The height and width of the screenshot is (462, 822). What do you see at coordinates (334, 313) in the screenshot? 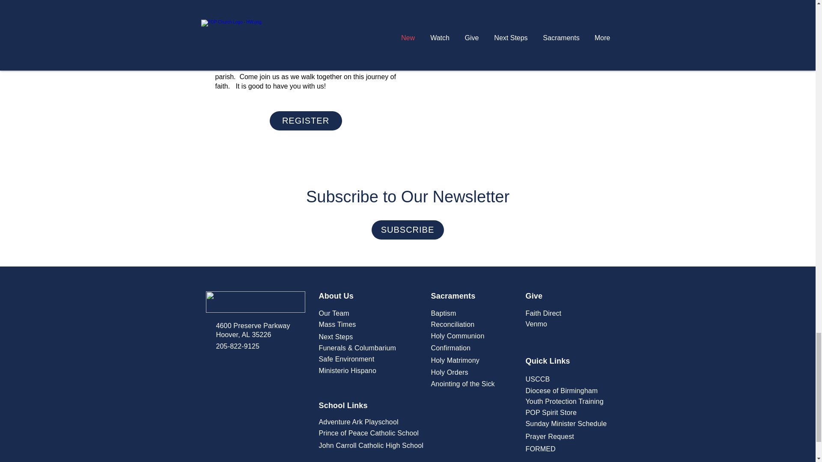
I see `Our Team` at bounding box center [334, 313].